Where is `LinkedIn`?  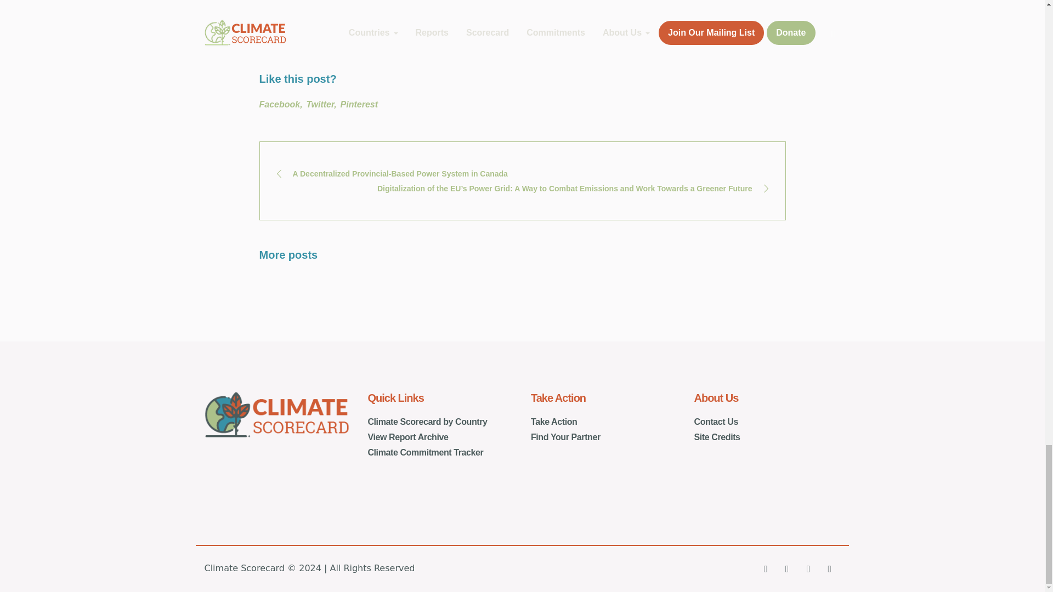
LinkedIn is located at coordinates (829, 568).